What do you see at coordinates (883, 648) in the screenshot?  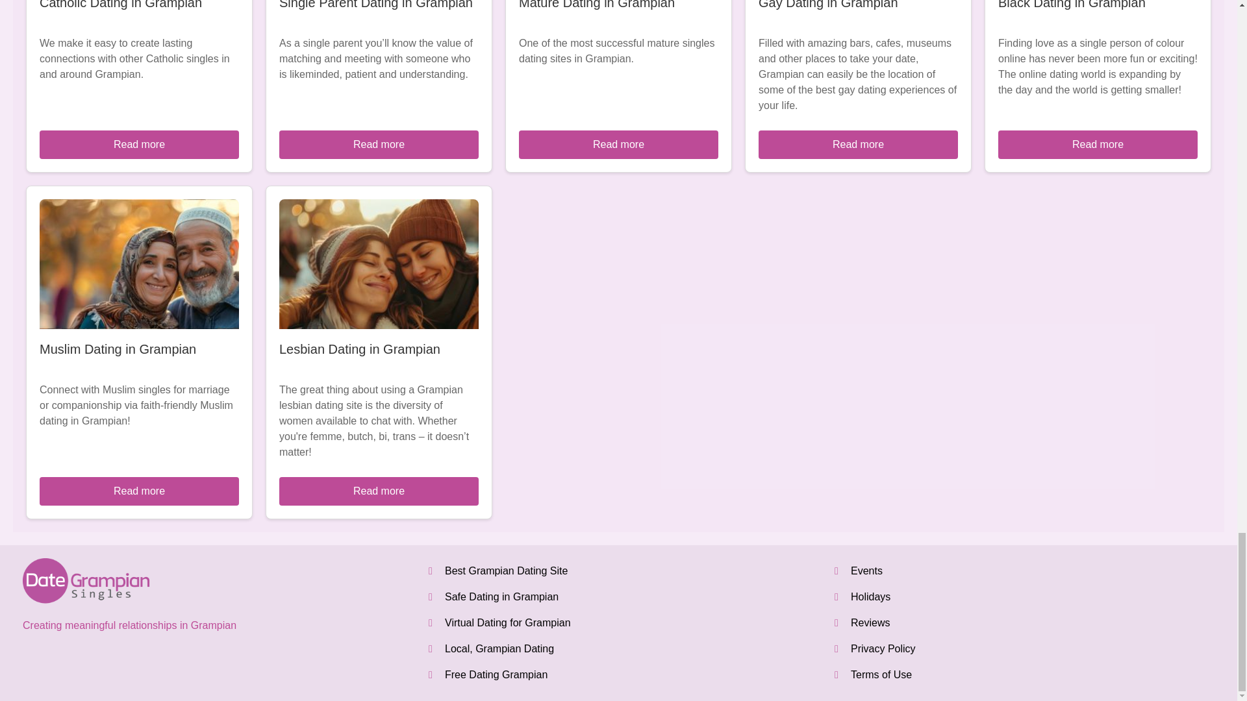 I see `Privacy Policy` at bounding box center [883, 648].